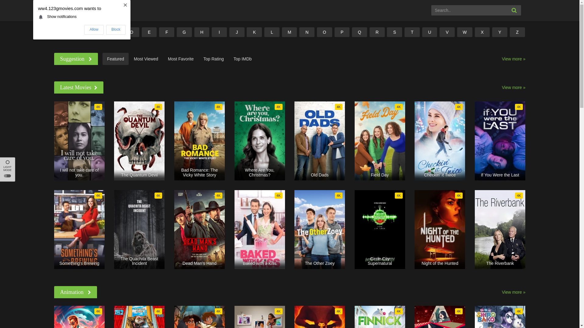 The width and height of the screenshot is (584, 328). What do you see at coordinates (97, 32) in the screenshot?
I see `B` at bounding box center [97, 32].